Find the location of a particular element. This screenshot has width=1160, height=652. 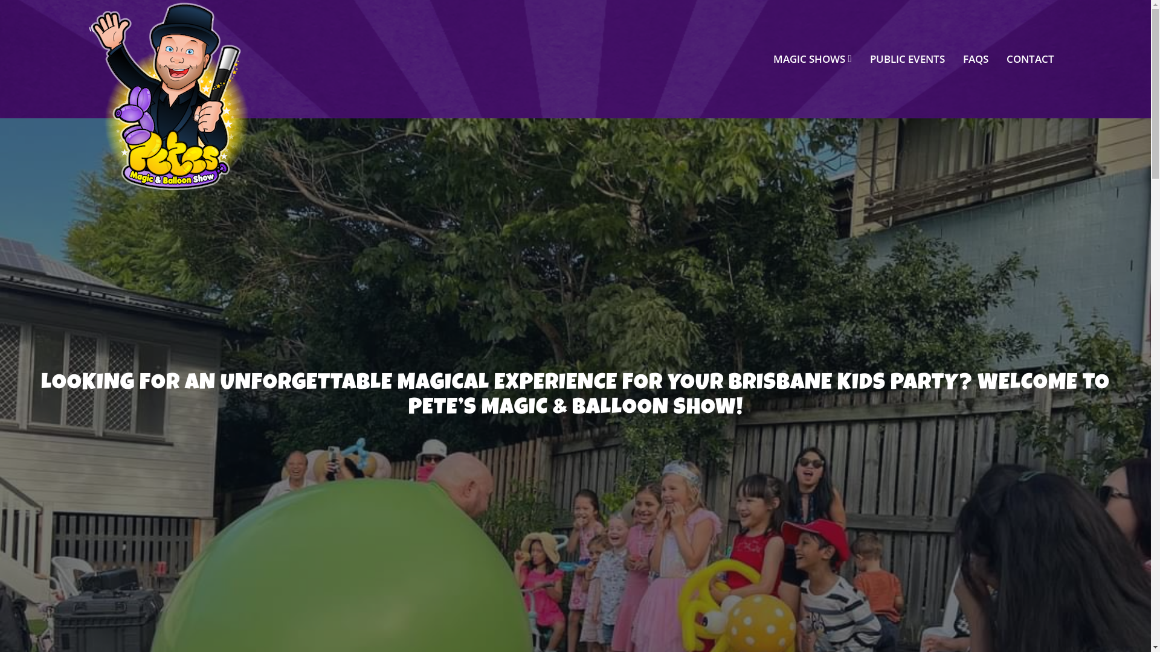

CONTACT is located at coordinates (1031, 59).